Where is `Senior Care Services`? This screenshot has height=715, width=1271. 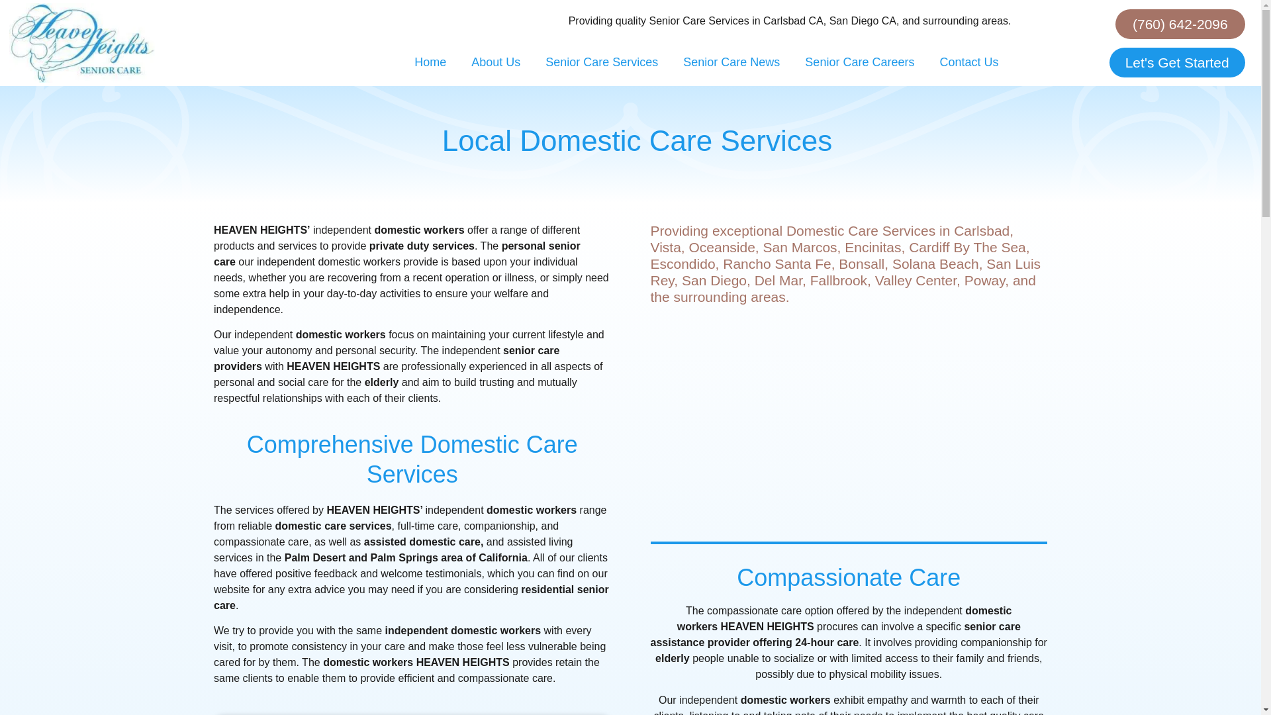 Senior Care Services is located at coordinates (601, 62).